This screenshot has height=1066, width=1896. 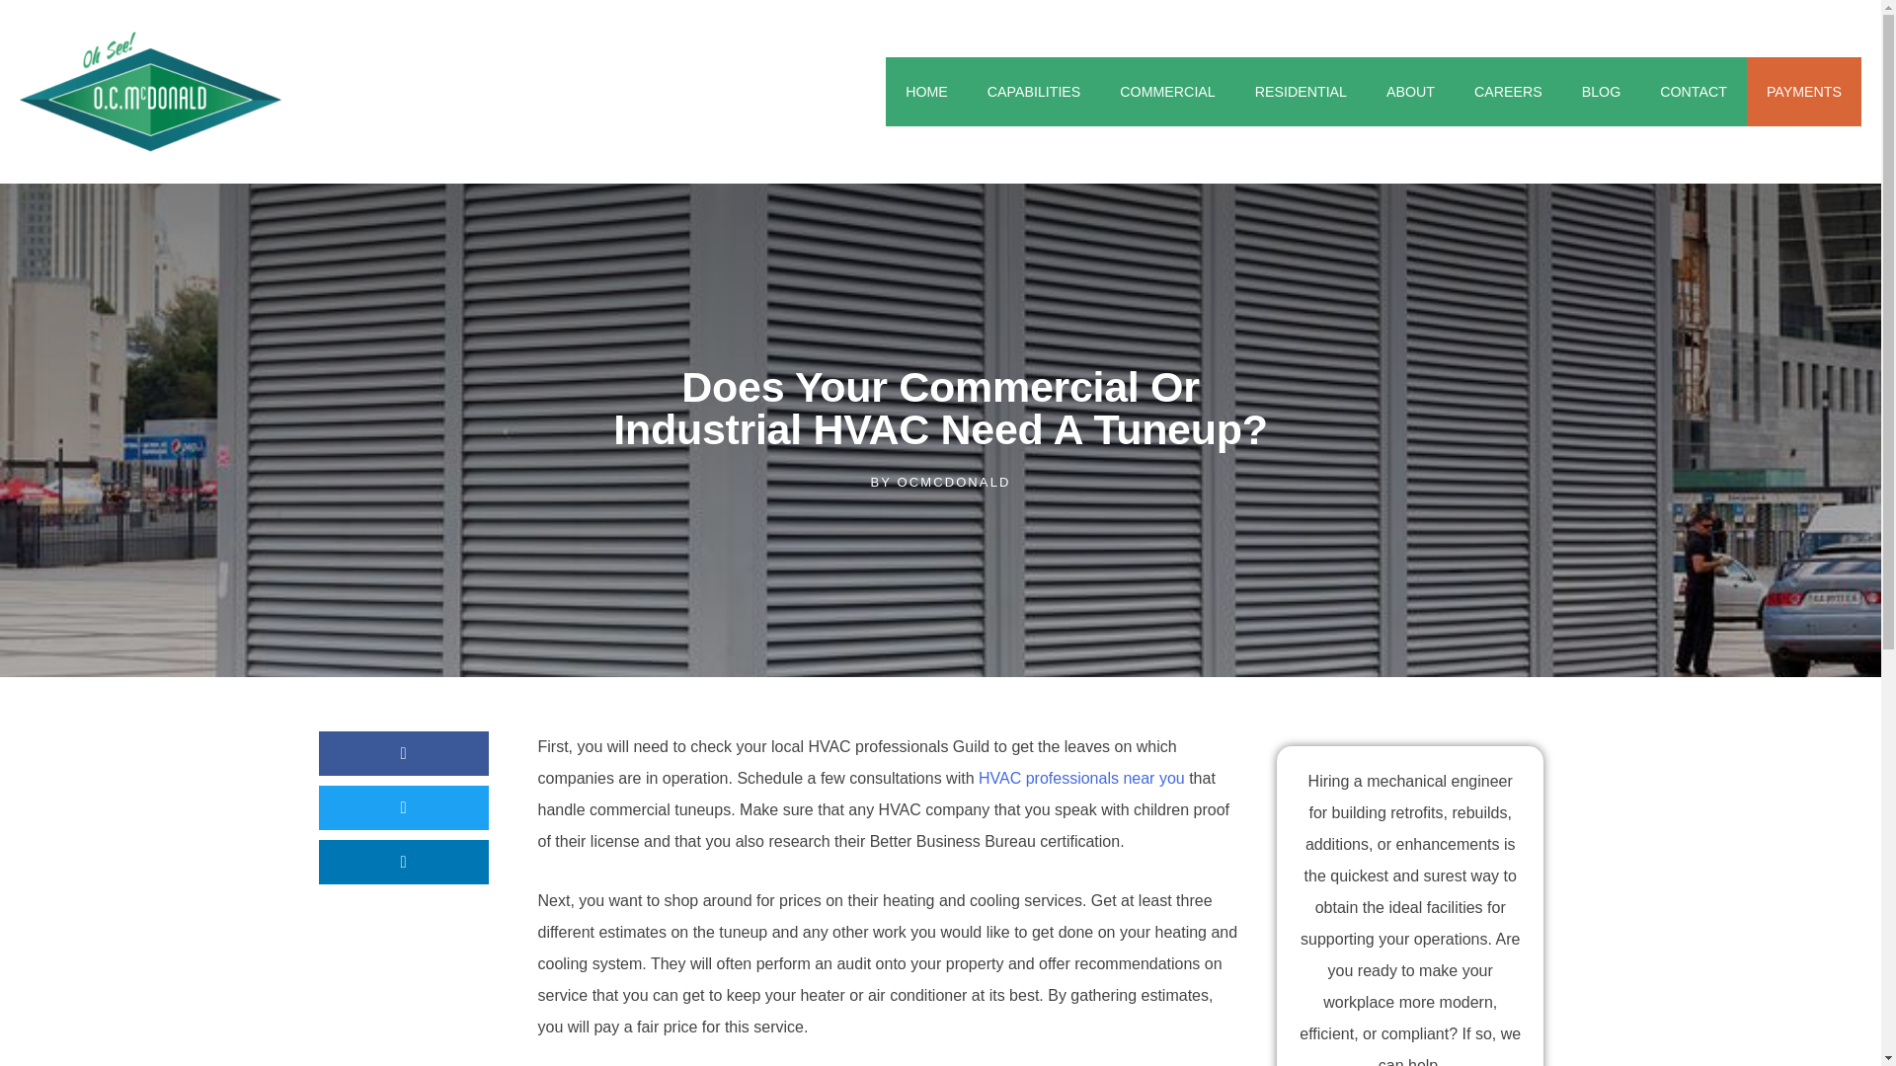 I want to click on CAREERS, so click(x=1508, y=92).